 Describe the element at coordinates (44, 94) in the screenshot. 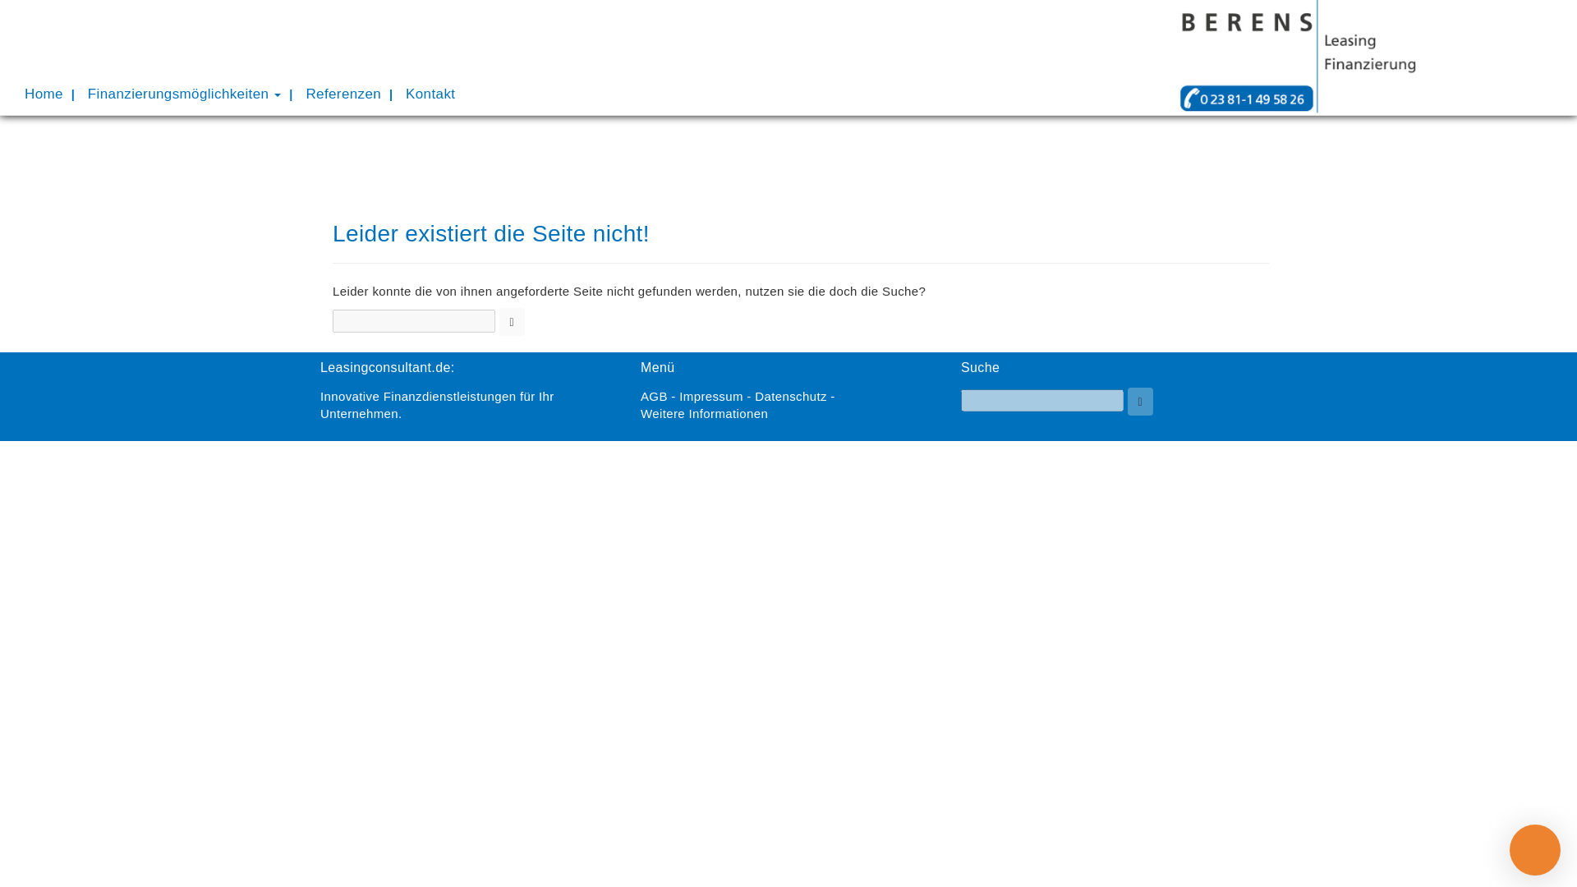

I see `Home` at that location.